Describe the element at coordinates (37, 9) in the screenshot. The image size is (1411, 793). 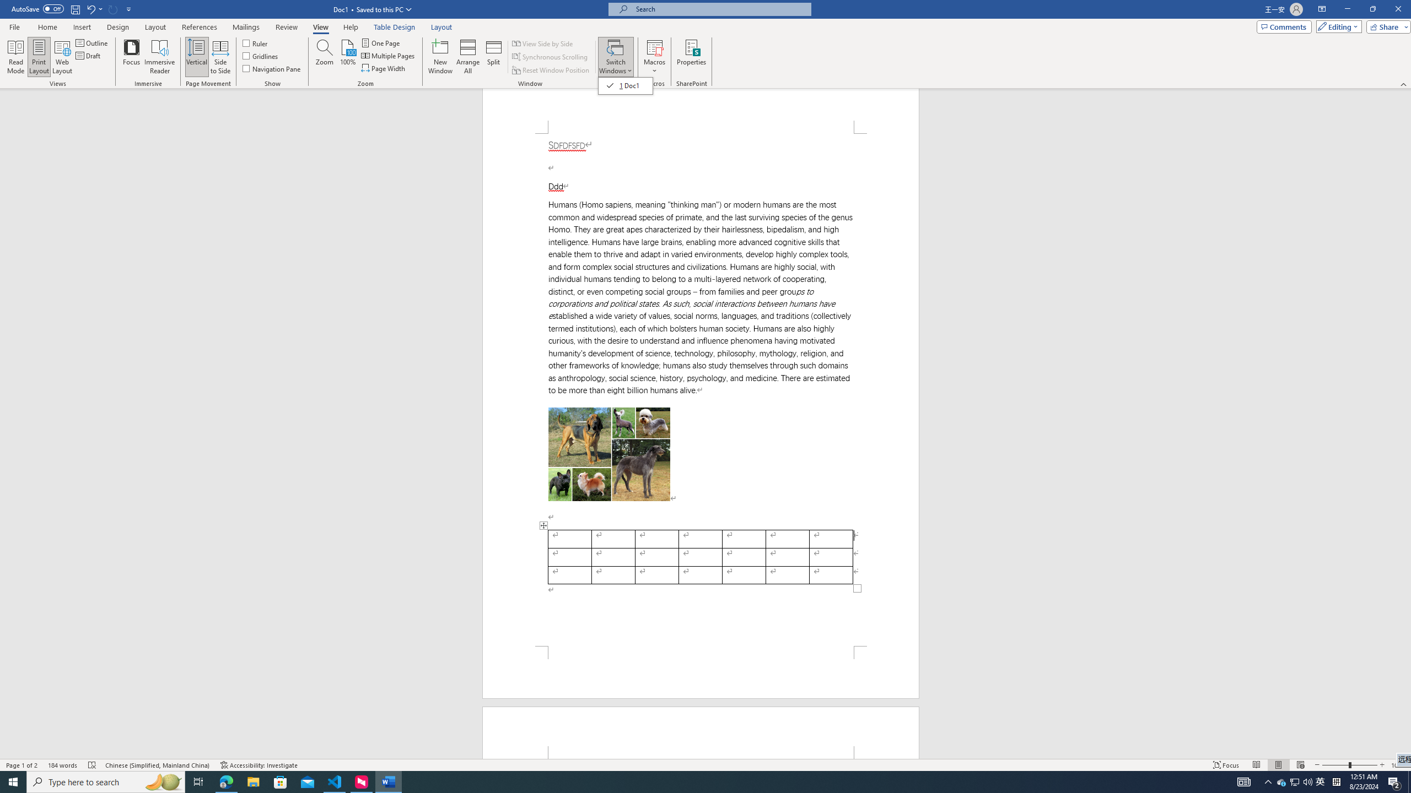
I see `AutoSave` at that location.